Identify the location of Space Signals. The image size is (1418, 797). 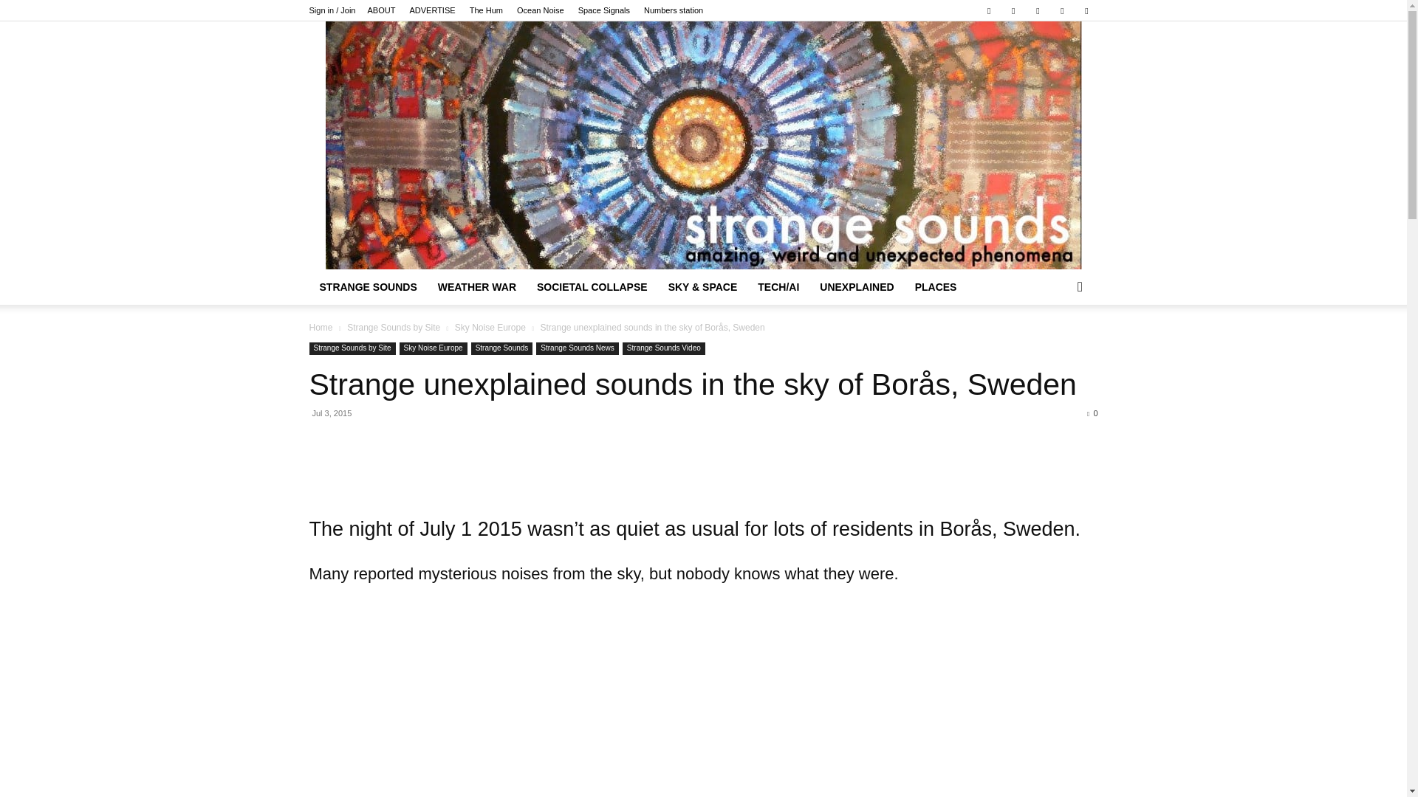
(604, 10).